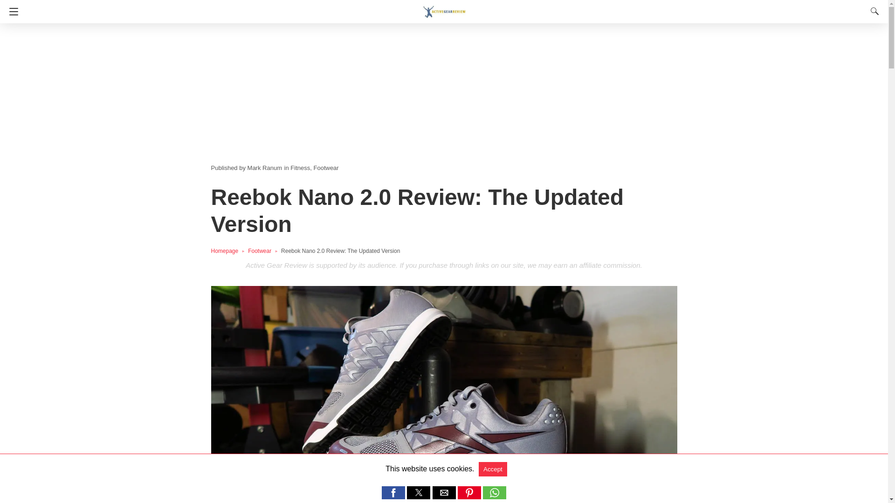 The height and width of the screenshot is (503, 895). I want to click on Active Gear Review, so click(444, 7).